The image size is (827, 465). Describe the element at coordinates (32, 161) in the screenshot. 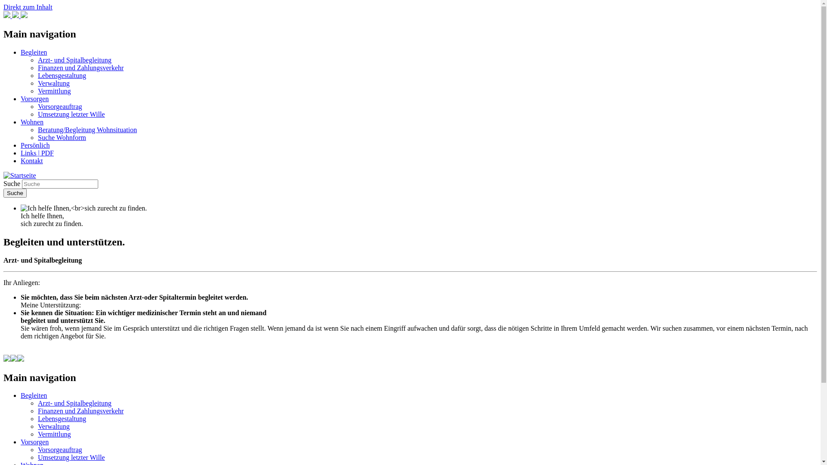

I see `Kontakt` at that location.